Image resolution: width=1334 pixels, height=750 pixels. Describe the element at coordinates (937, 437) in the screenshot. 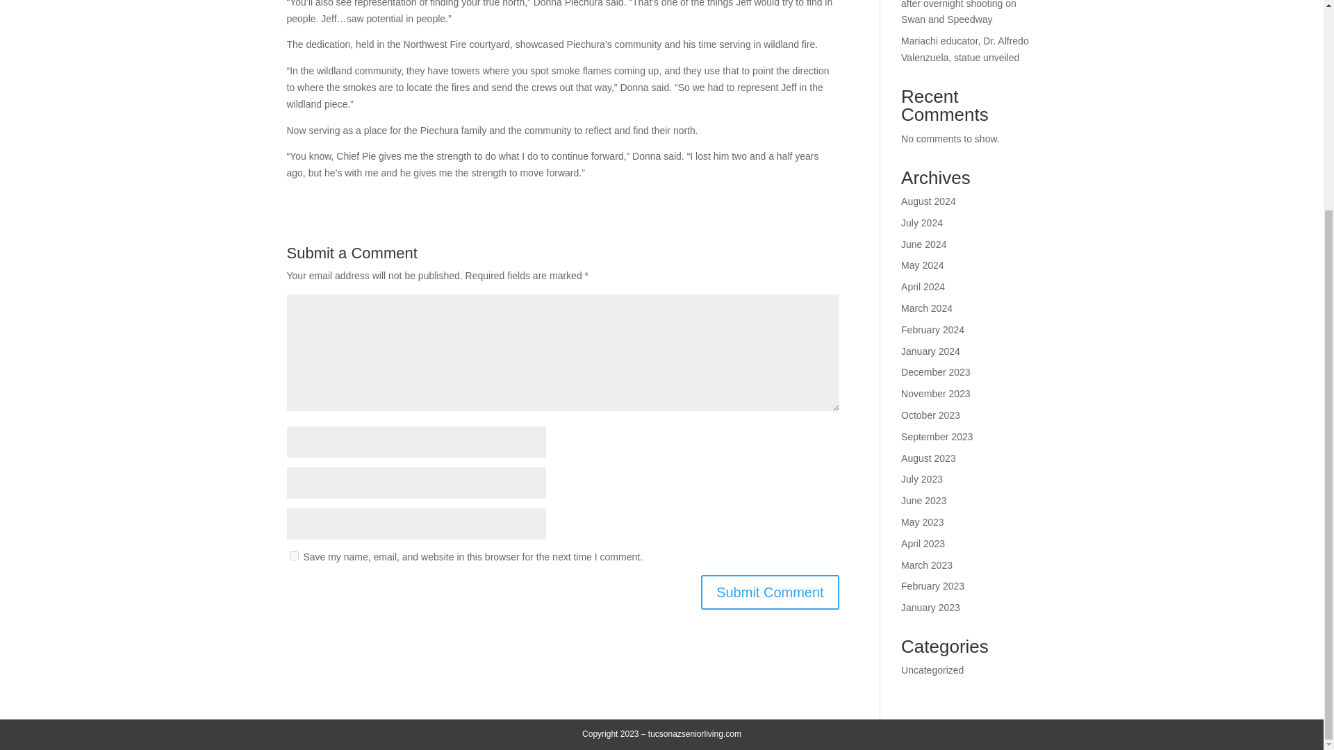

I see `September 2023` at that location.